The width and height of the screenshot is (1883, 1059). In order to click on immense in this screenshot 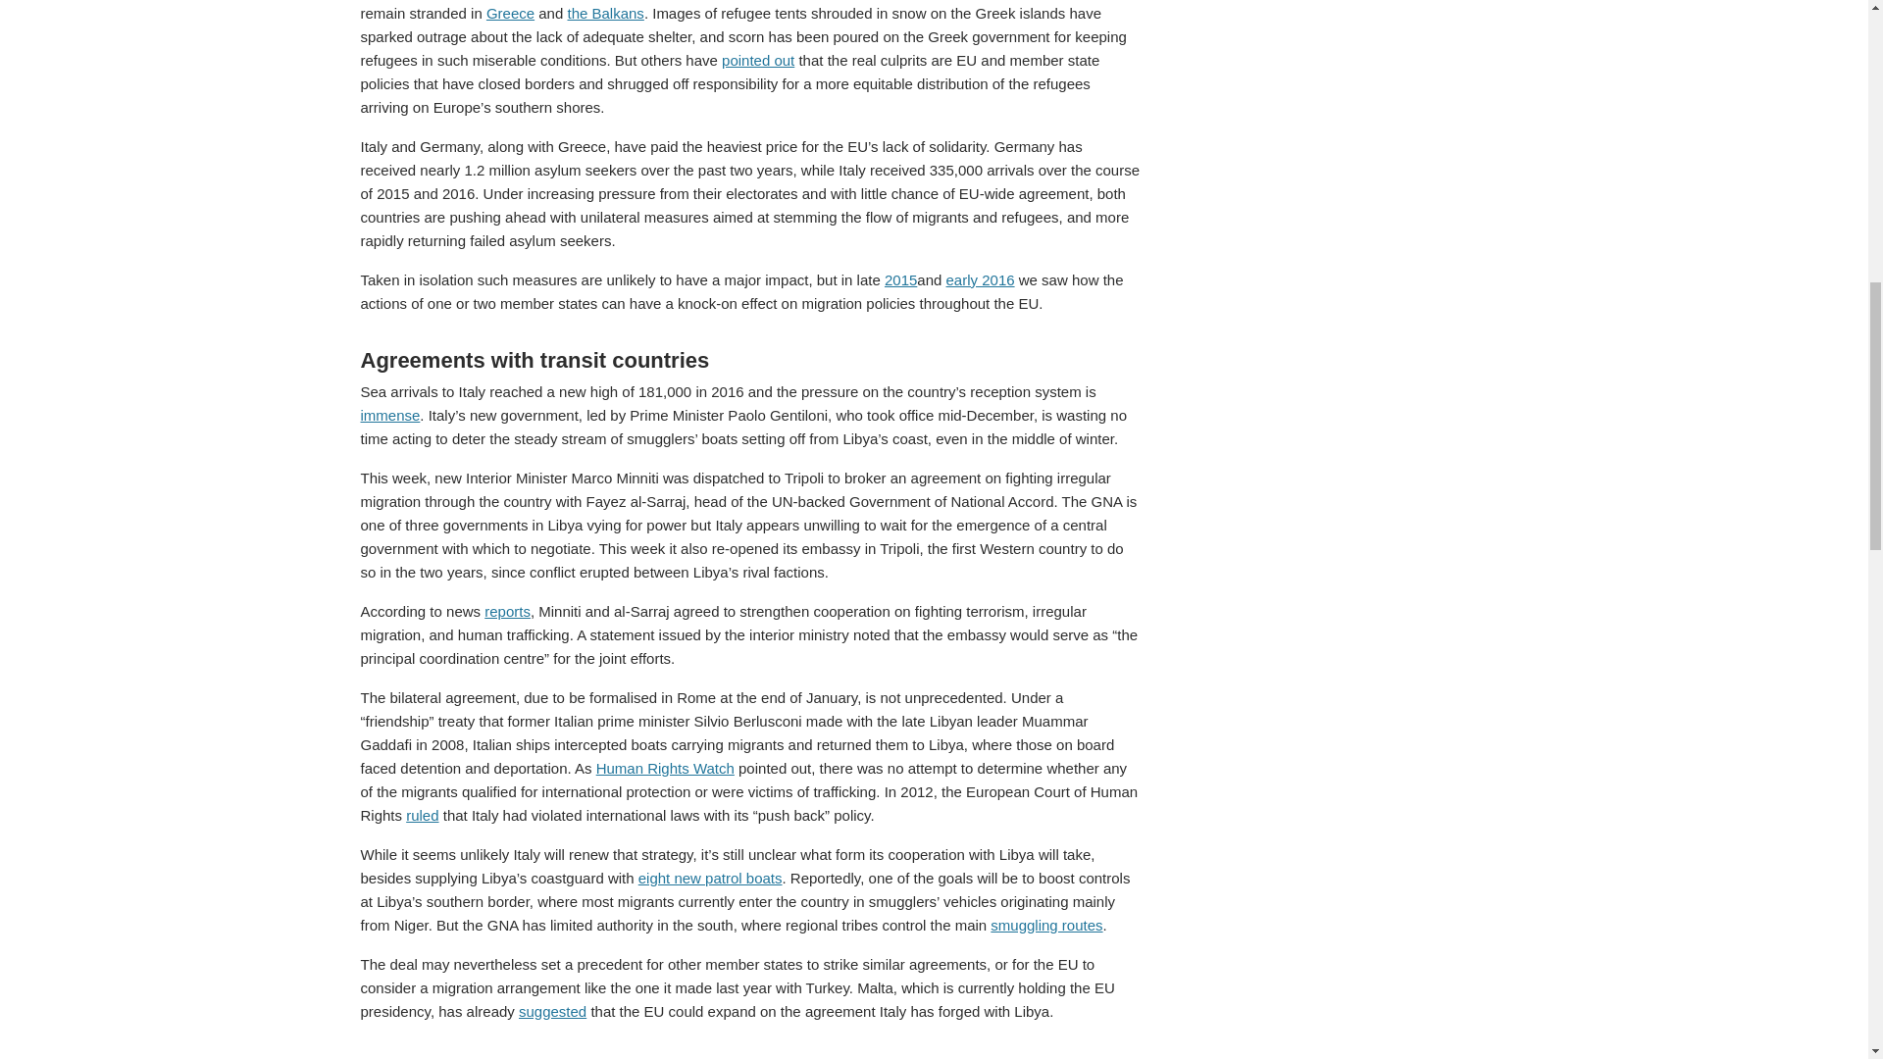, I will do `click(390, 415)`.